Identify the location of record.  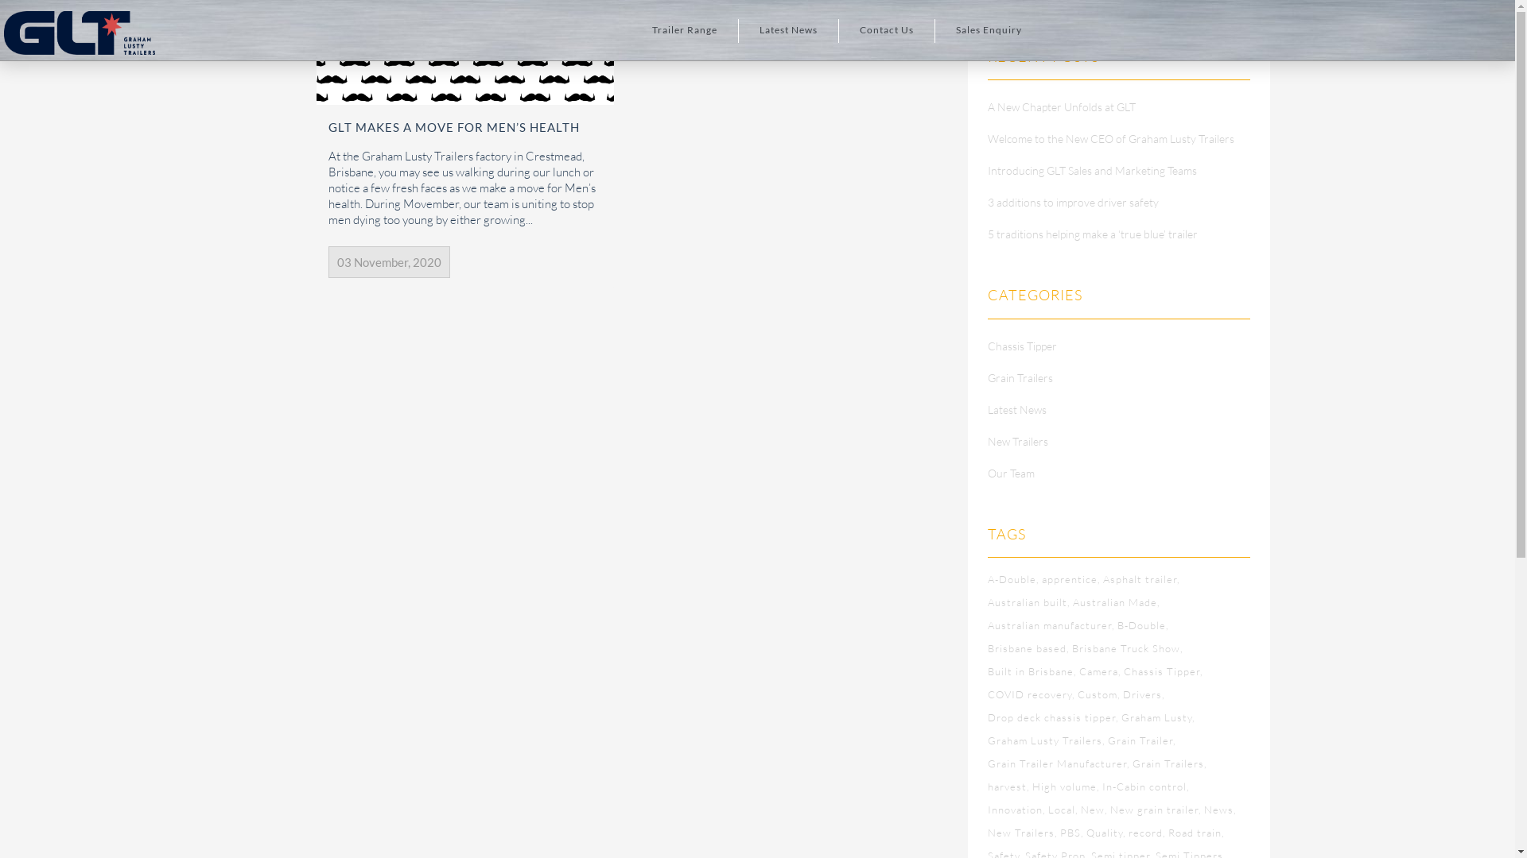
(1147, 833).